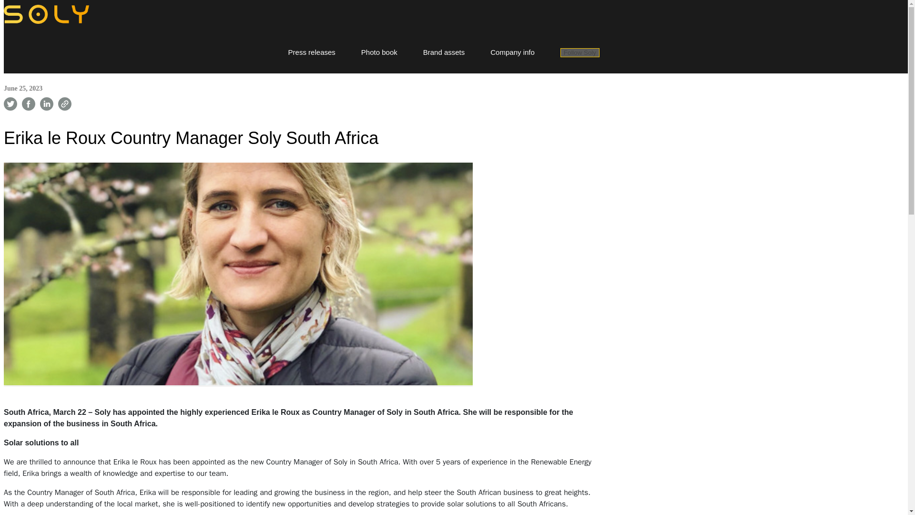  What do you see at coordinates (579, 52) in the screenshot?
I see `Follow Soly` at bounding box center [579, 52].